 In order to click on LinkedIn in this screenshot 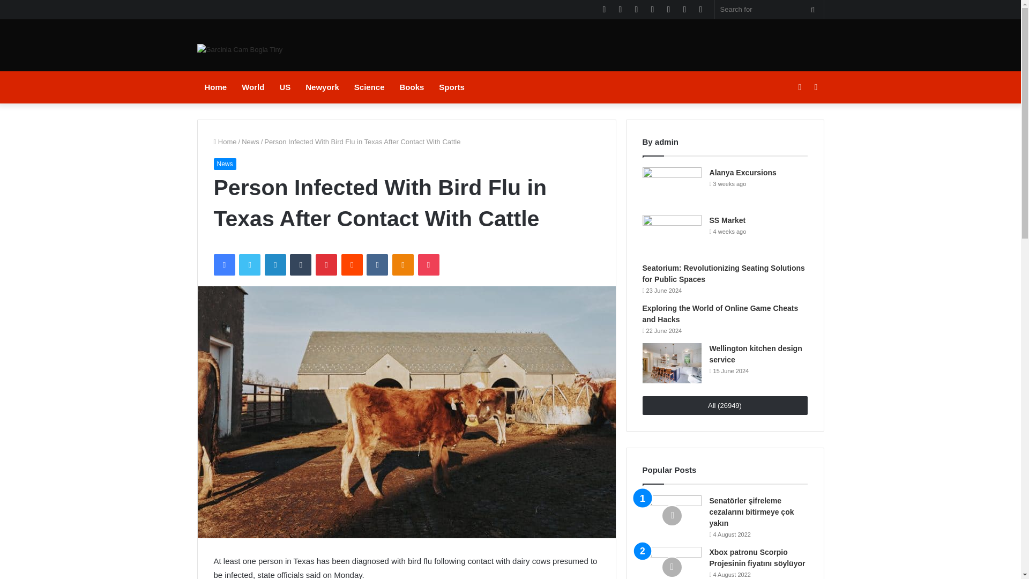, I will do `click(275, 265)`.